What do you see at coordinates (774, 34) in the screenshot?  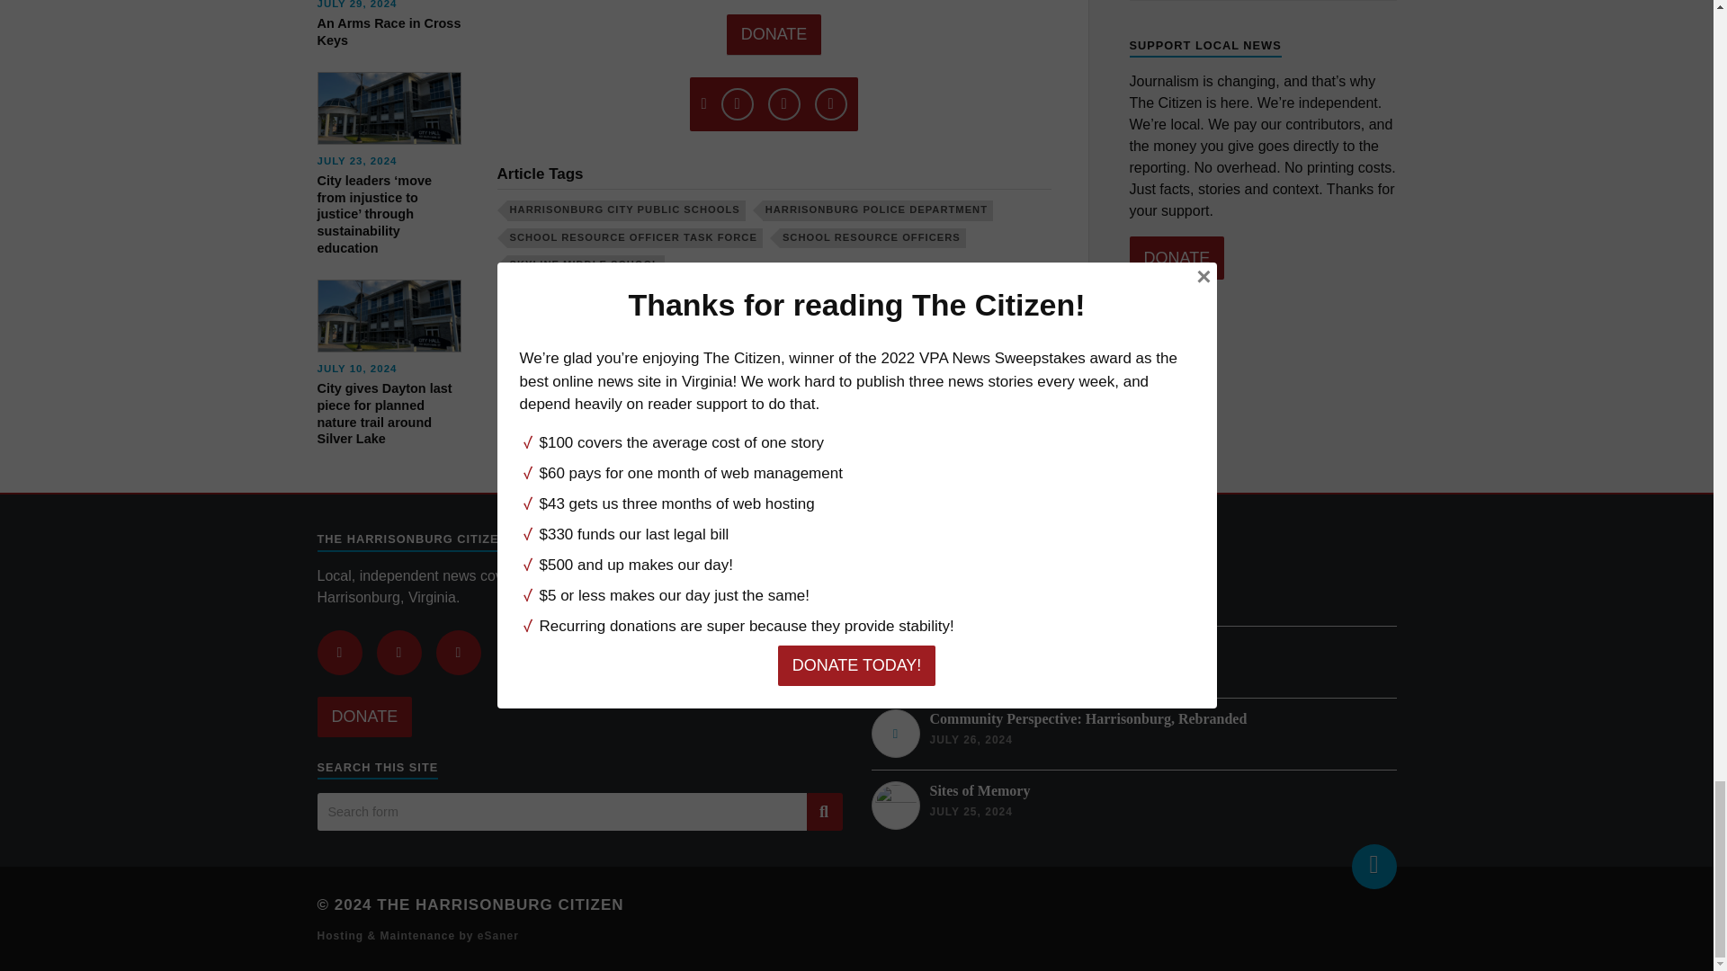 I see `DONATE` at bounding box center [774, 34].